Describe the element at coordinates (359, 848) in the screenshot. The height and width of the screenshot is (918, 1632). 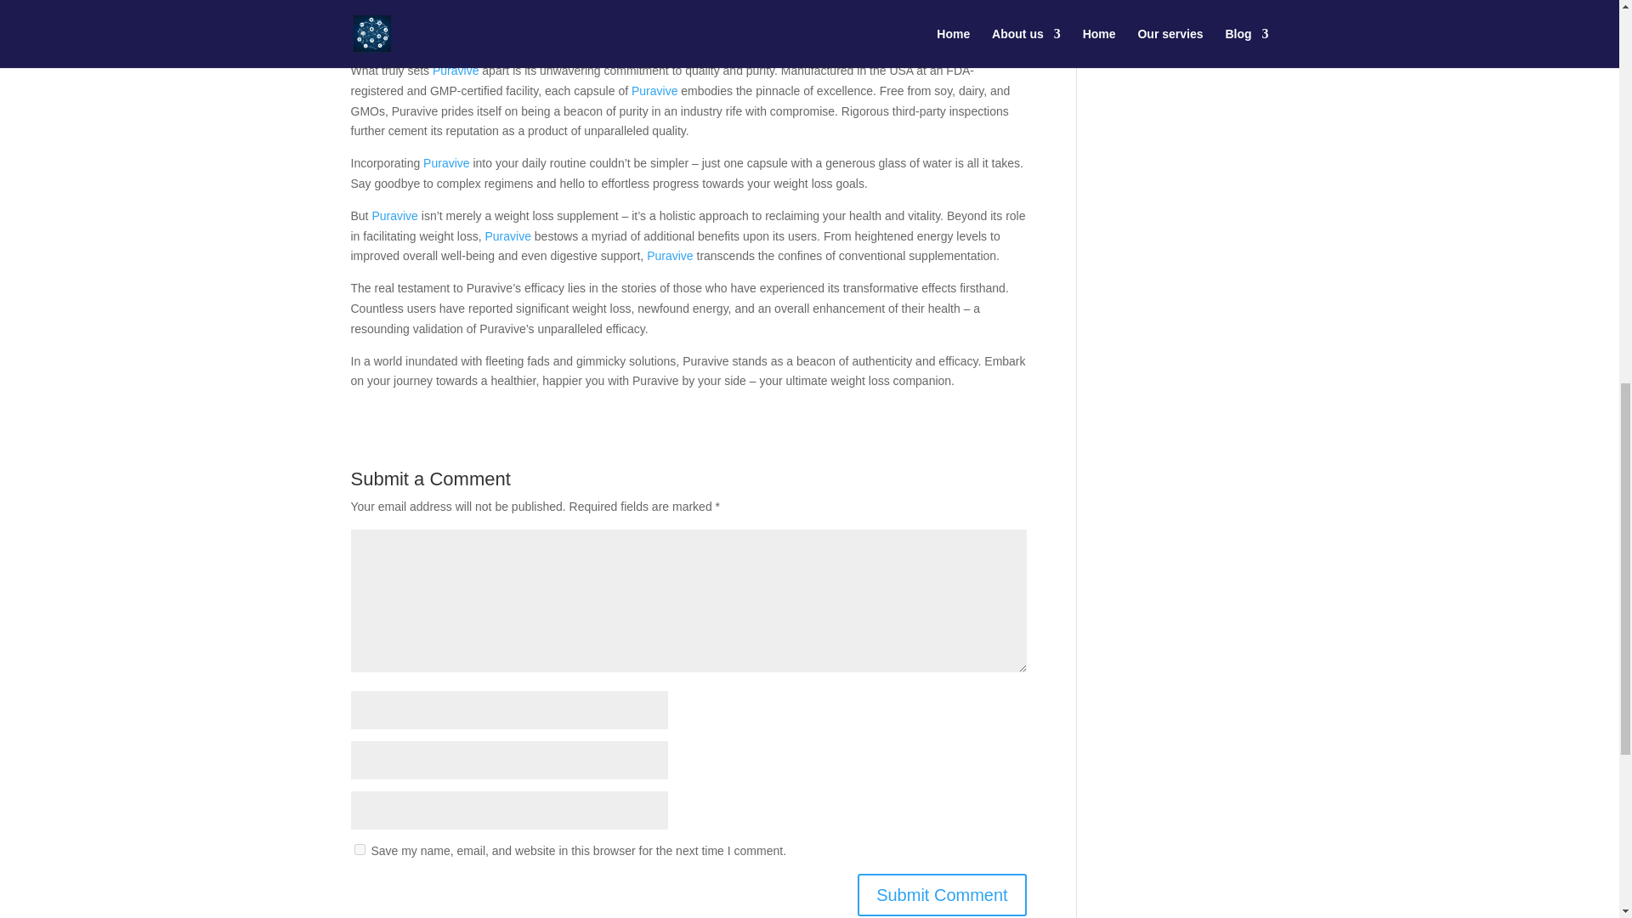
I see `yes` at that location.